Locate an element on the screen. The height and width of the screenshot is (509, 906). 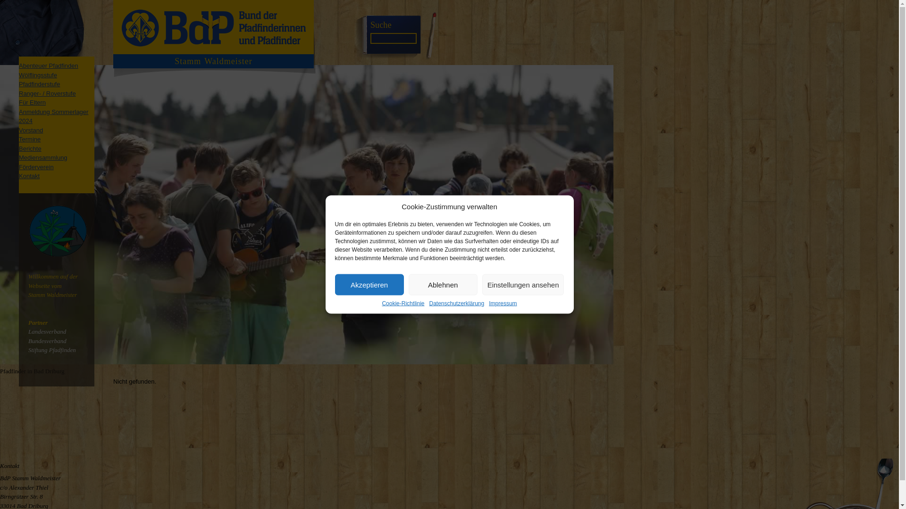
Suche is located at coordinates (381, 25).